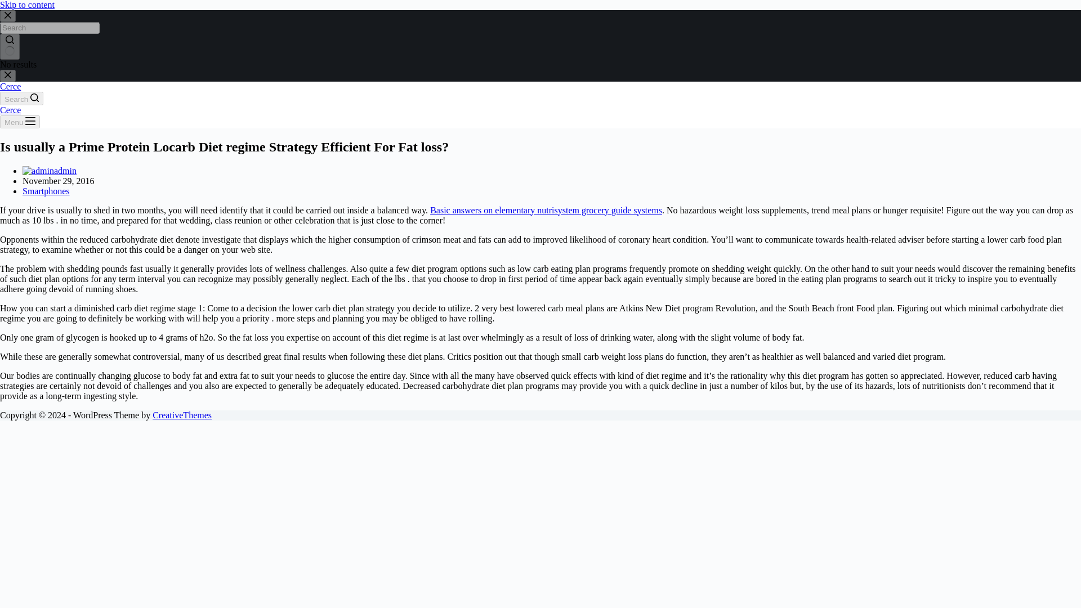 This screenshot has height=608, width=1081. Describe the element at coordinates (50, 28) in the screenshot. I see `Search for...` at that location.